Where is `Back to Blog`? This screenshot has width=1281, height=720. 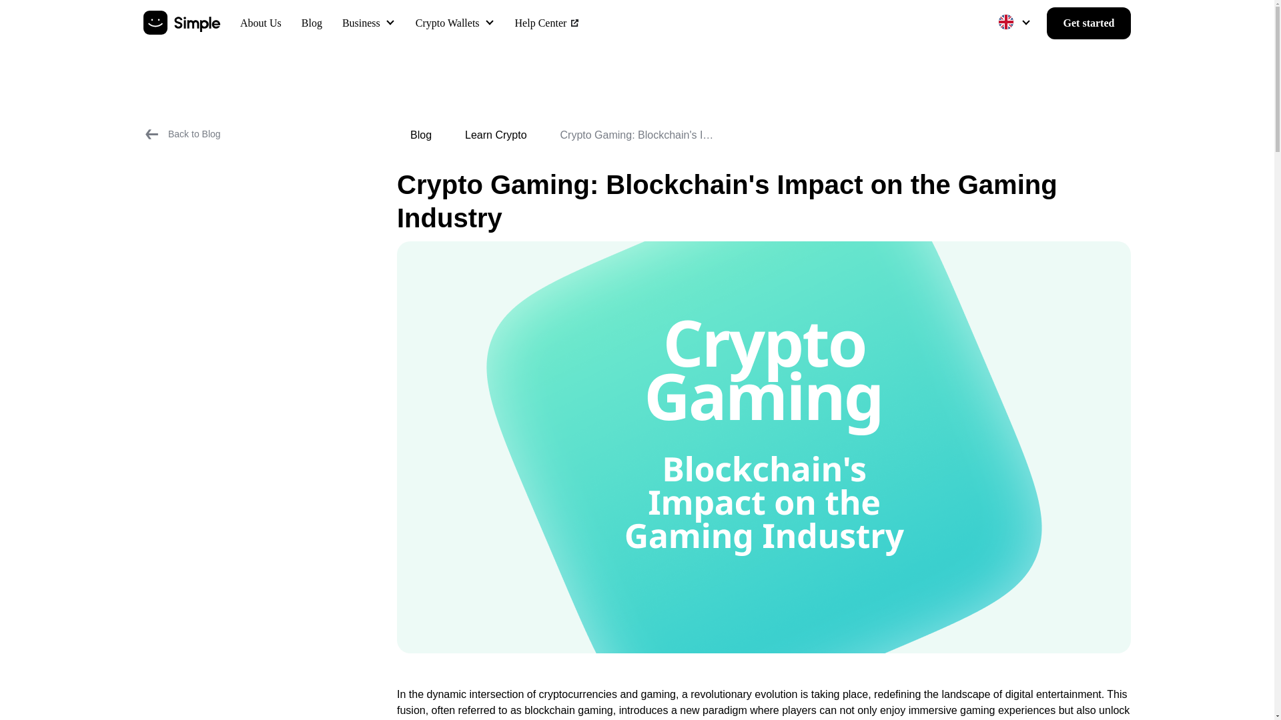 Back to Blog is located at coordinates (181, 134).